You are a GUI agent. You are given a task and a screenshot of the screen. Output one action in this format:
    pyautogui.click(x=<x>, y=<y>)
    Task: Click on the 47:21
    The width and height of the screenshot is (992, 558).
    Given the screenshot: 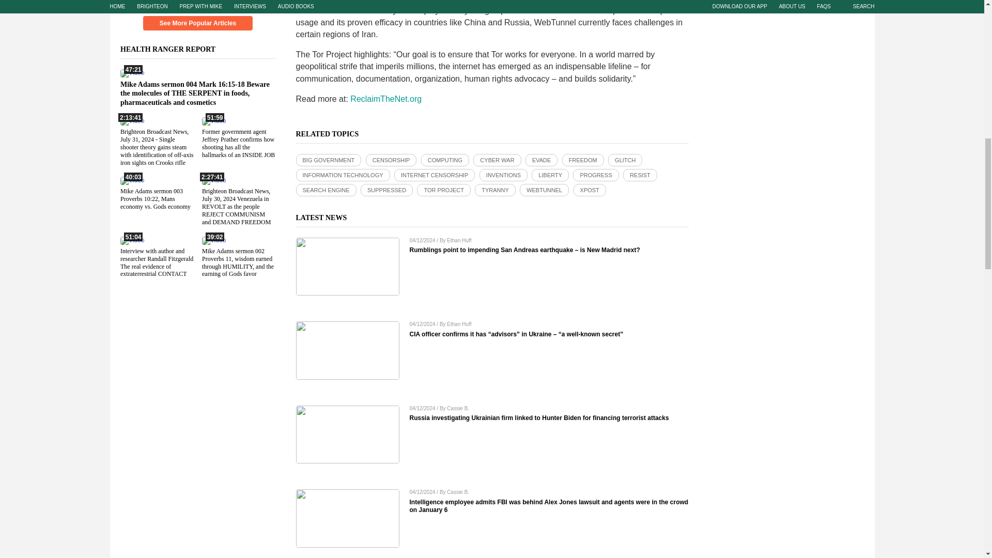 What is the action you would take?
    pyautogui.click(x=132, y=72)
    